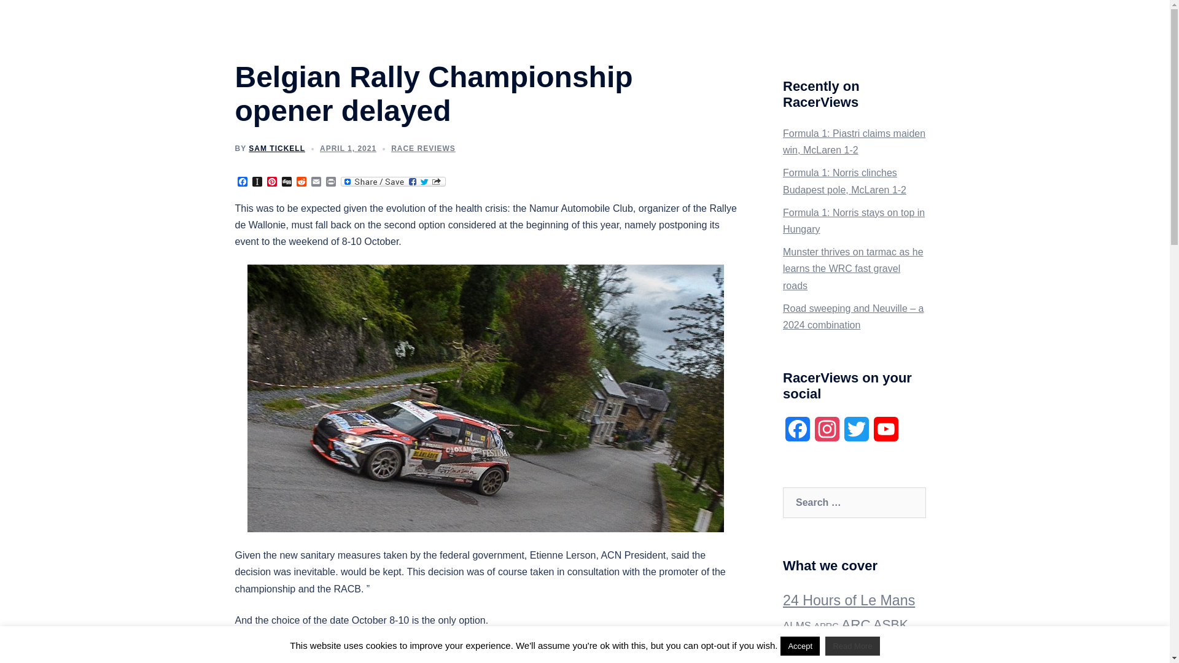 The image size is (1179, 663). I want to click on Facebook, so click(242, 182).